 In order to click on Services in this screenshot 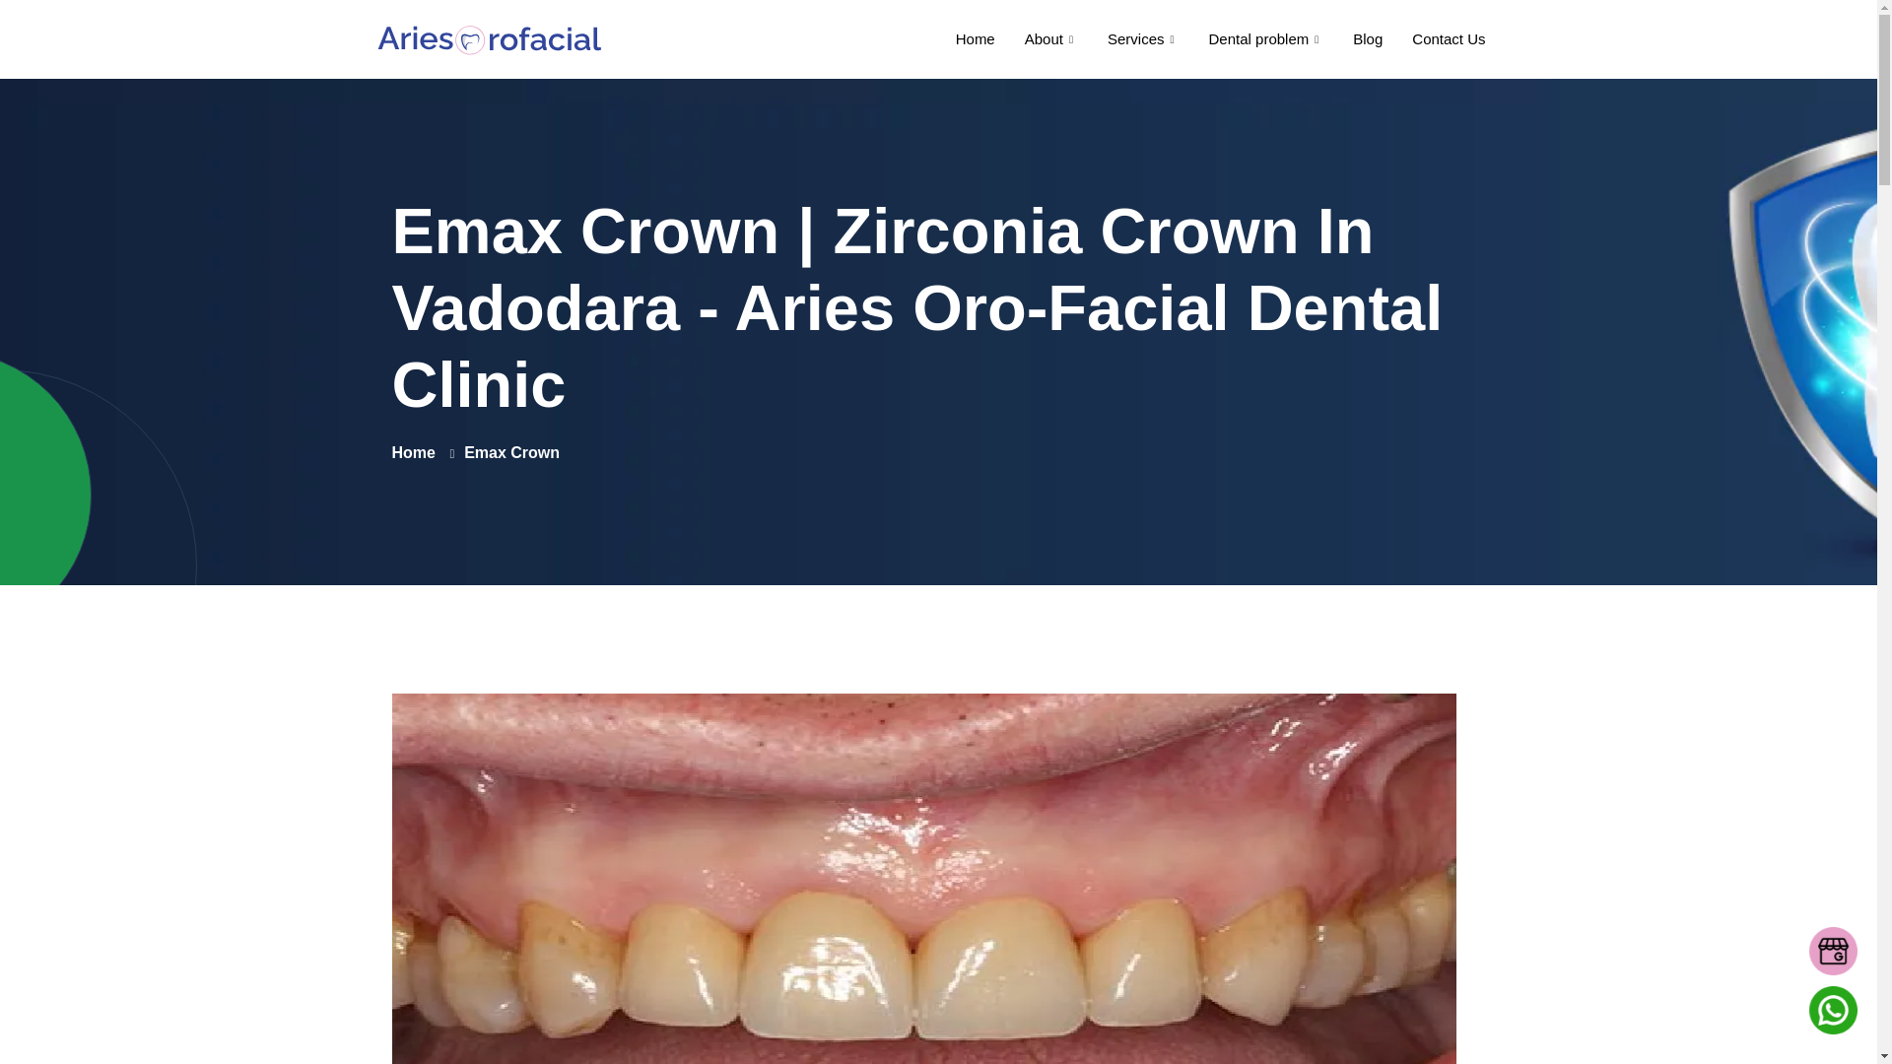, I will do `click(1143, 39)`.